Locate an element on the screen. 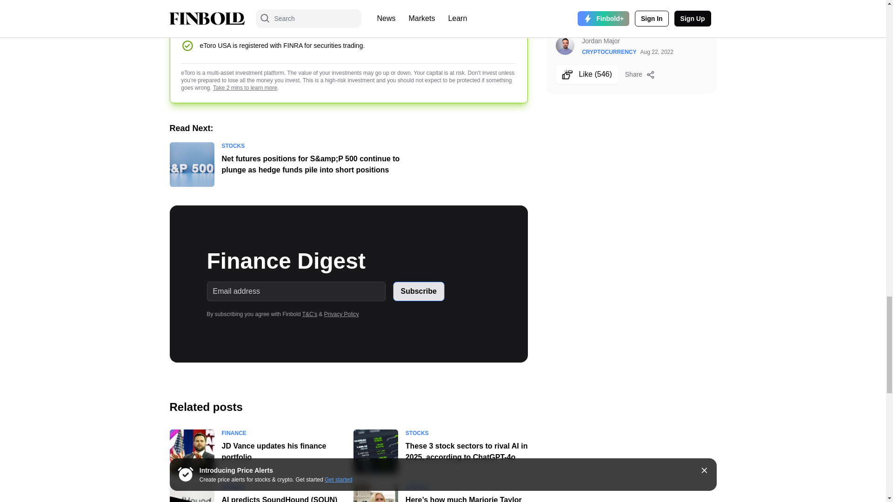  JD Vance updates his finance portfolio is located at coordinates (273, 452).